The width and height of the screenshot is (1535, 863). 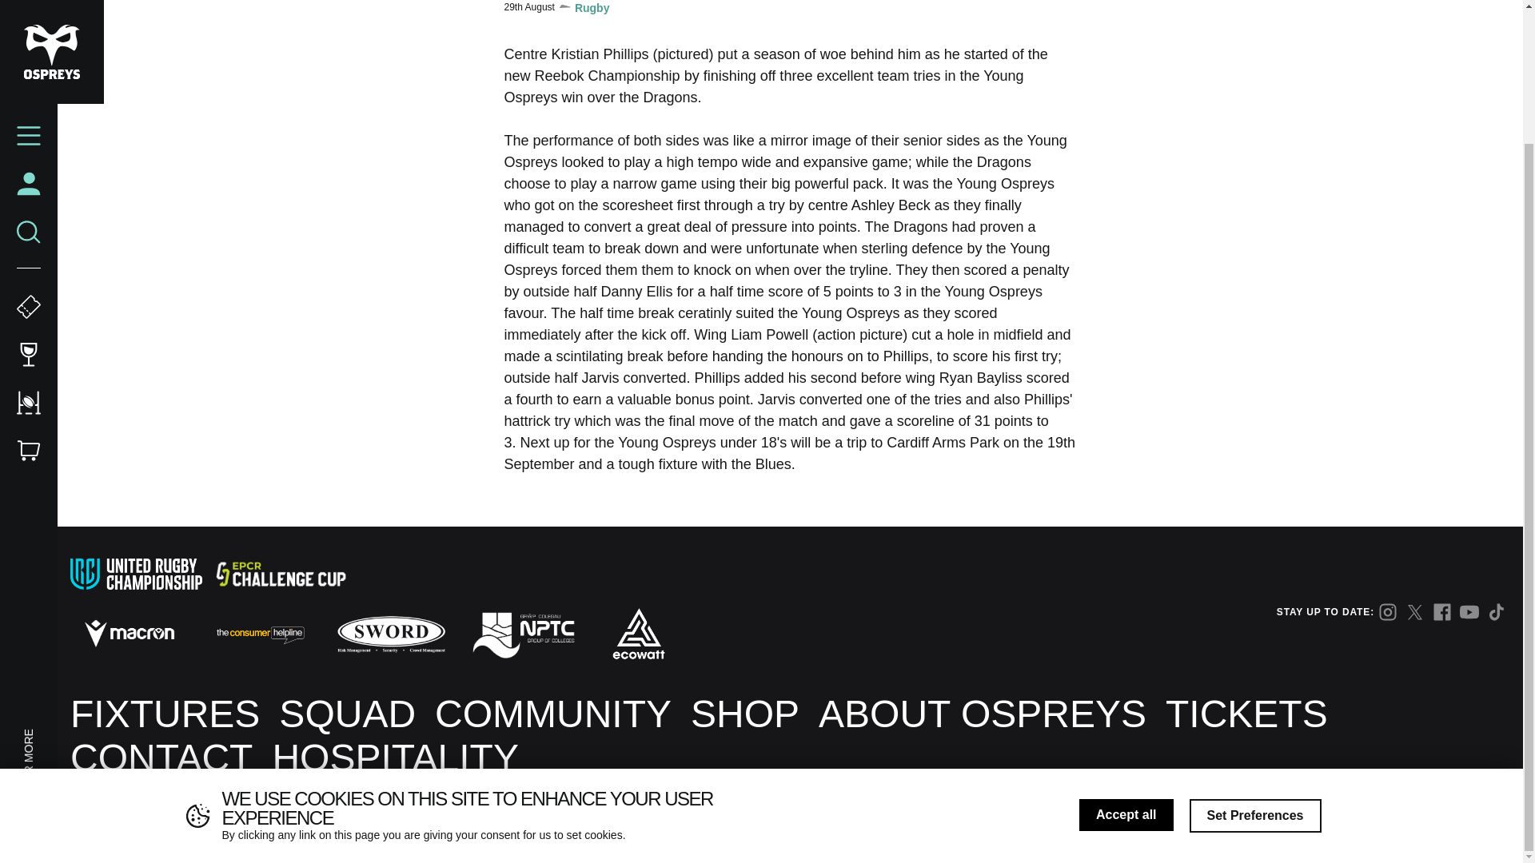 I want to click on Sword, so click(x=392, y=633).